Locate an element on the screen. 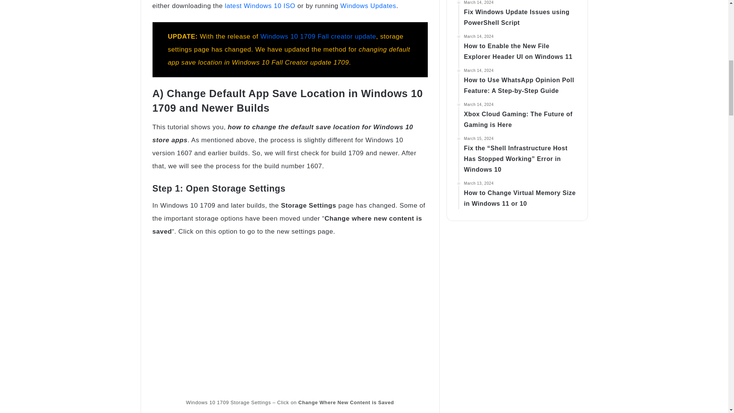 The image size is (734, 413). latest Windows 10 ISO is located at coordinates (102, 364).